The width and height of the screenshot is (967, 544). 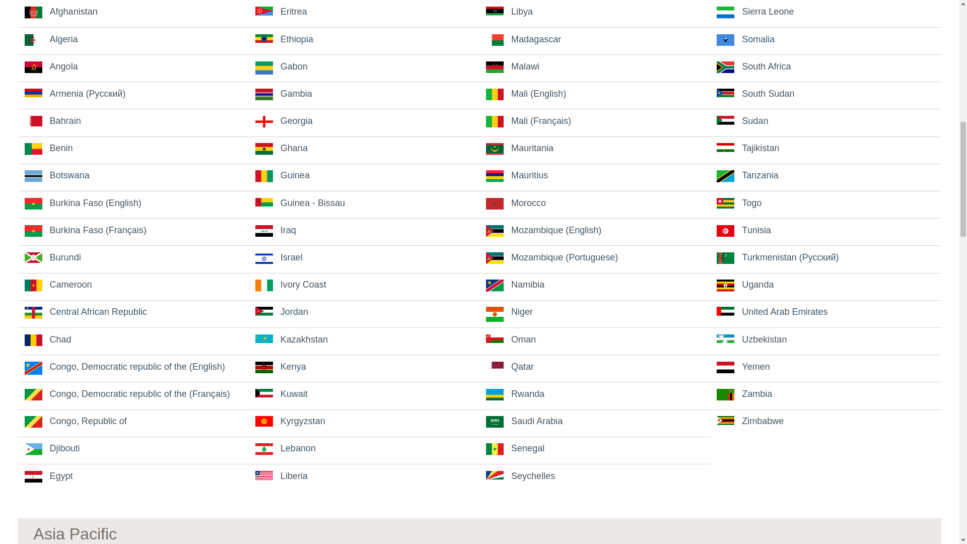 I want to click on Eritrea, so click(x=281, y=11).